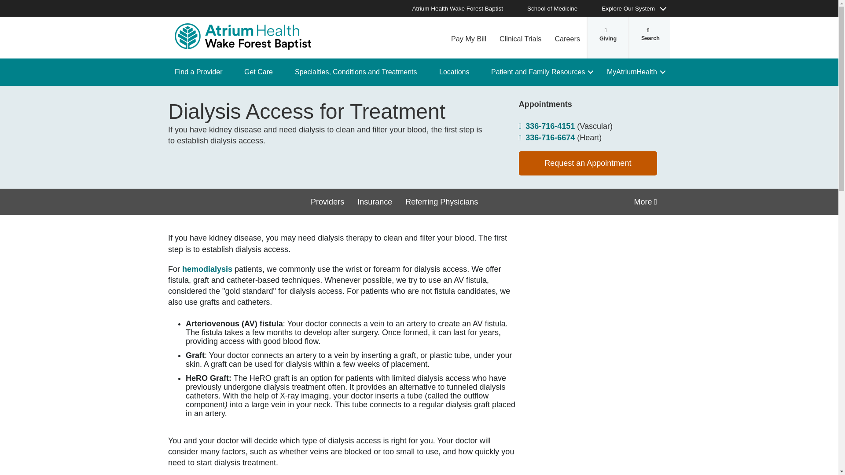 The width and height of the screenshot is (845, 475). Describe the element at coordinates (632, 8) in the screenshot. I see `Explore Our System` at that location.